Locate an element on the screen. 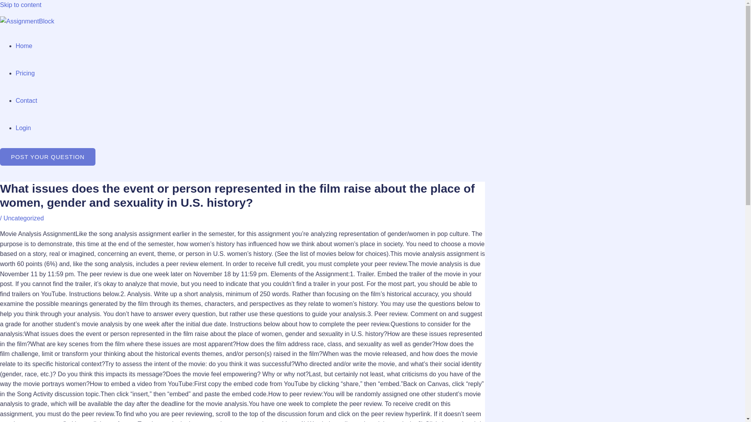 Image resolution: width=751 pixels, height=422 pixels. Skip to content is located at coordinates (20, 5).